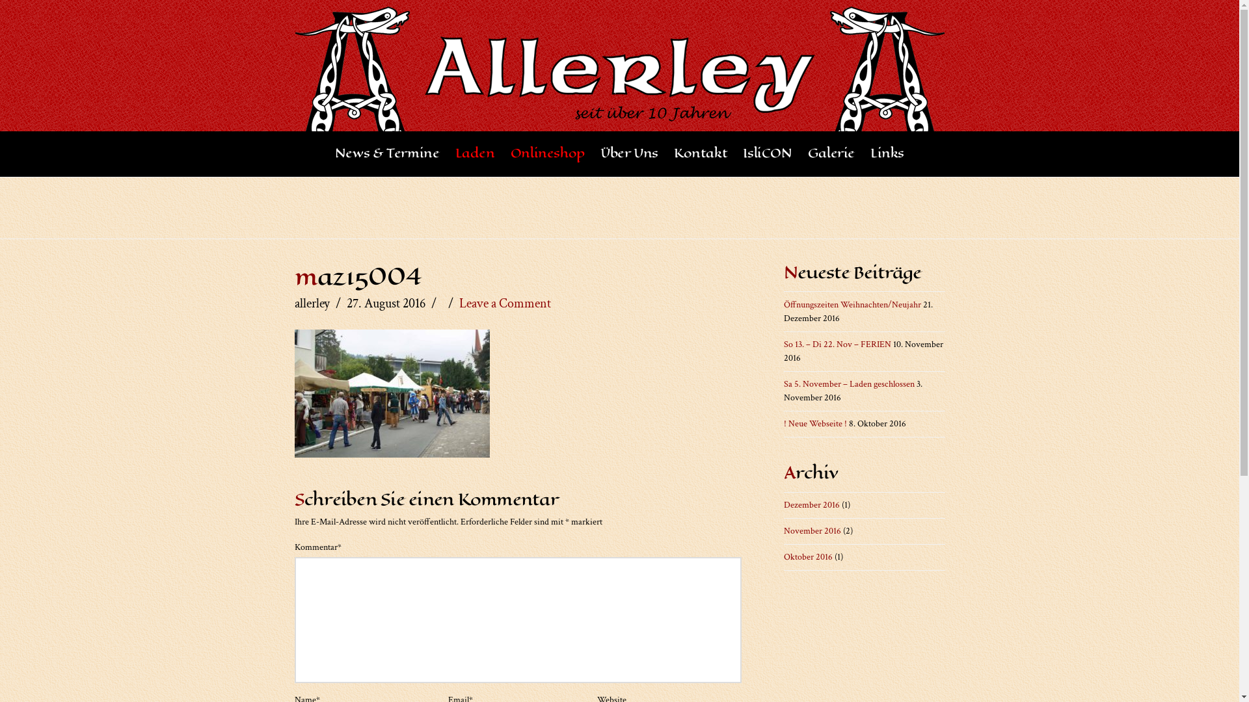 This screenshot has height=702, width=1249. I want to click on Galerie, so click(831, 154).